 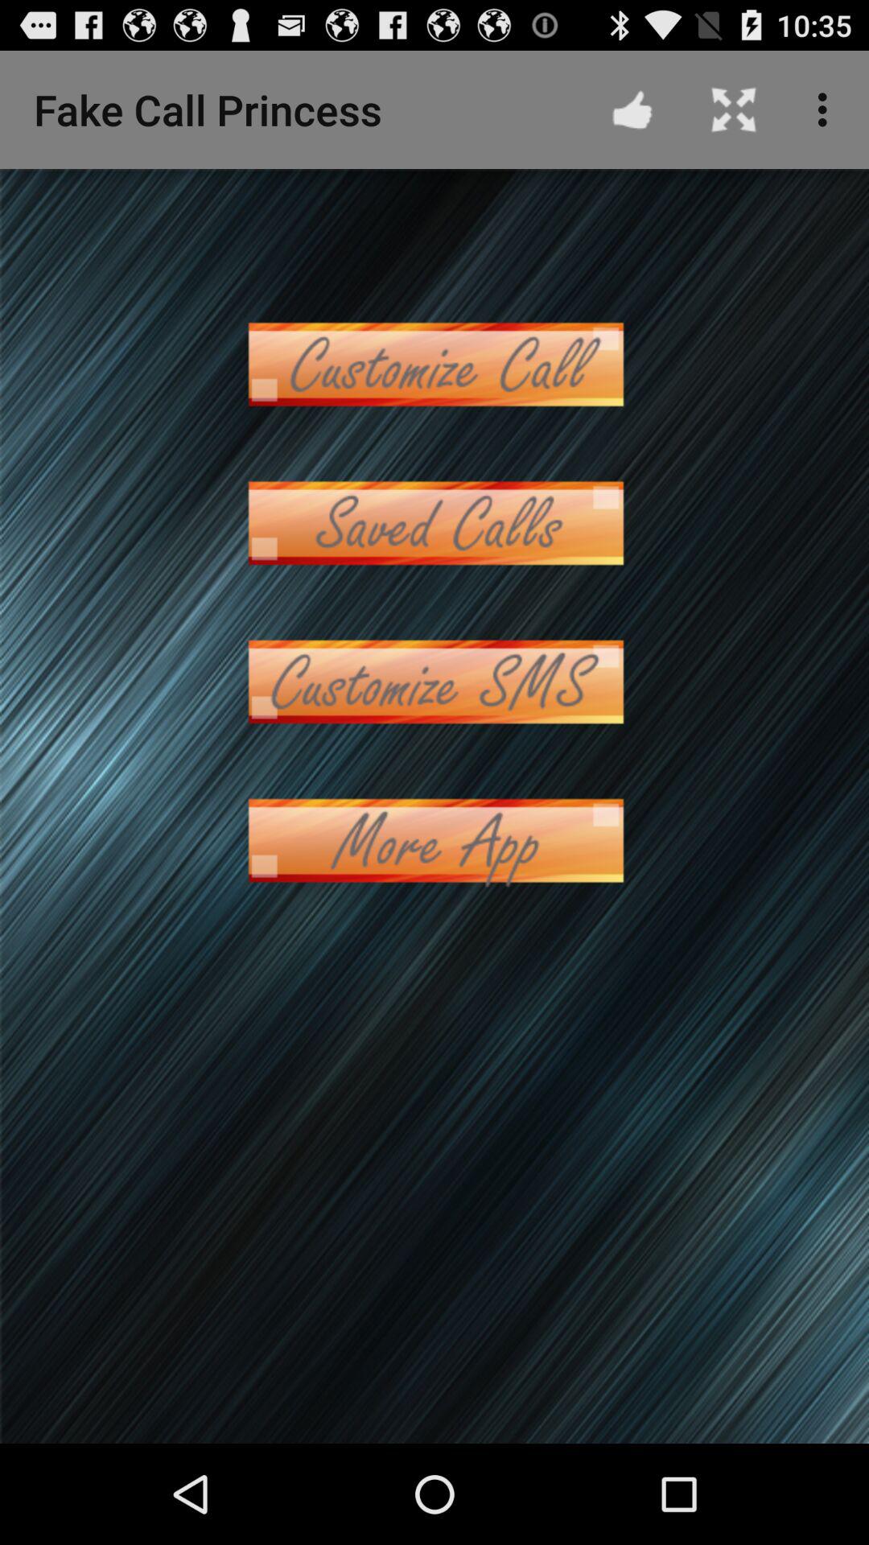 What do you see at coordinates (434, 840) in the screenshot?
I see `select more app` at bounding box center [434, 840].